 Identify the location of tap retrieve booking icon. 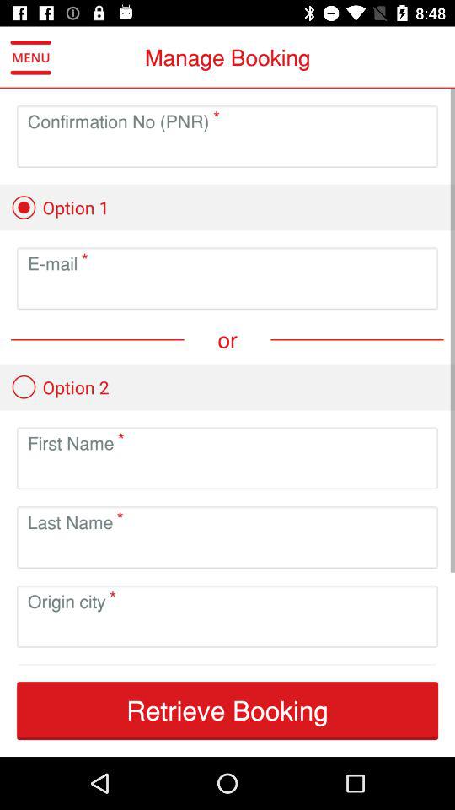
(227, 710).